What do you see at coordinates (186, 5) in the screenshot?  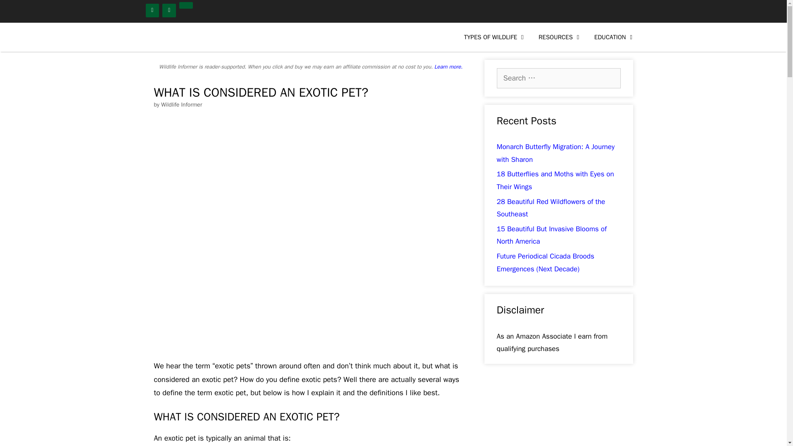 I see `Pinterest` at bounding box center [186, 5].